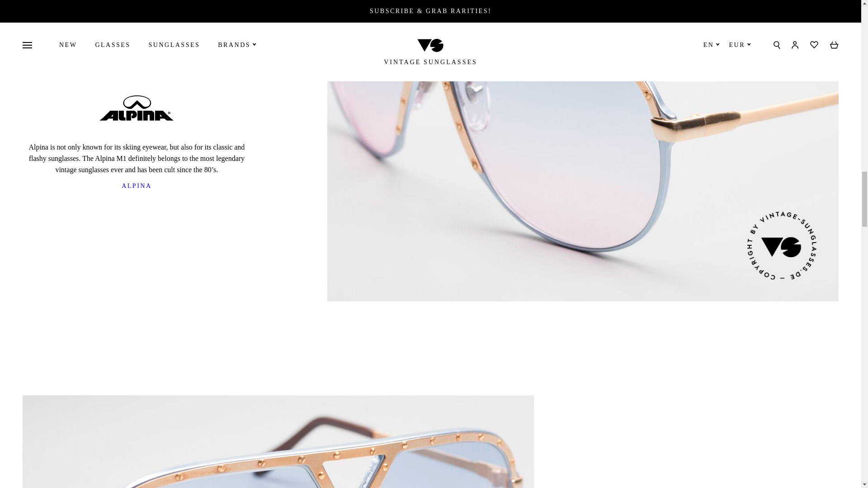 This screenshot has height=488, width=868. What do you see at coordinates (137, 186) in the screenshot?
I see `ALPINA` at bounding box center [137, 186].